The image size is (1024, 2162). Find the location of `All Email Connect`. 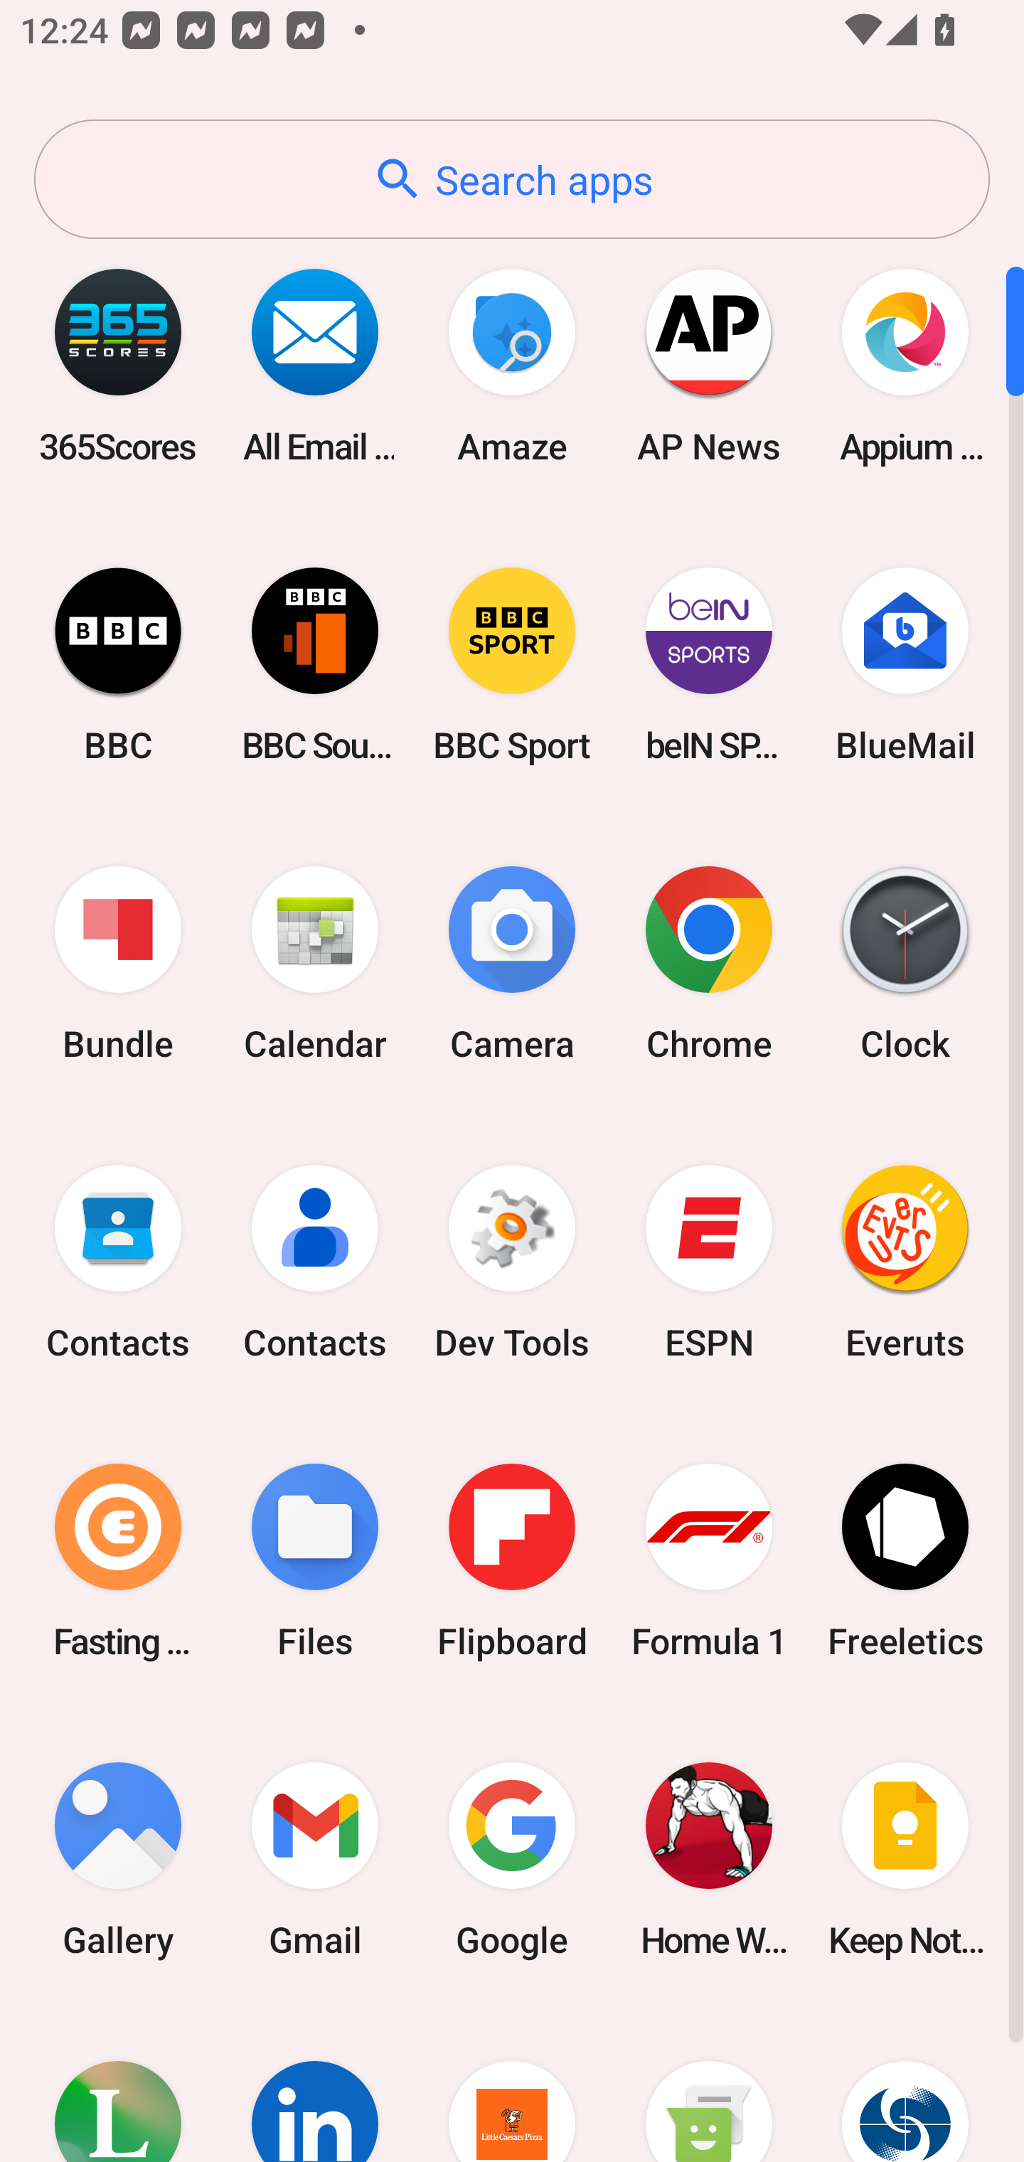

All Email Connect is located at coordinates (315, 366).